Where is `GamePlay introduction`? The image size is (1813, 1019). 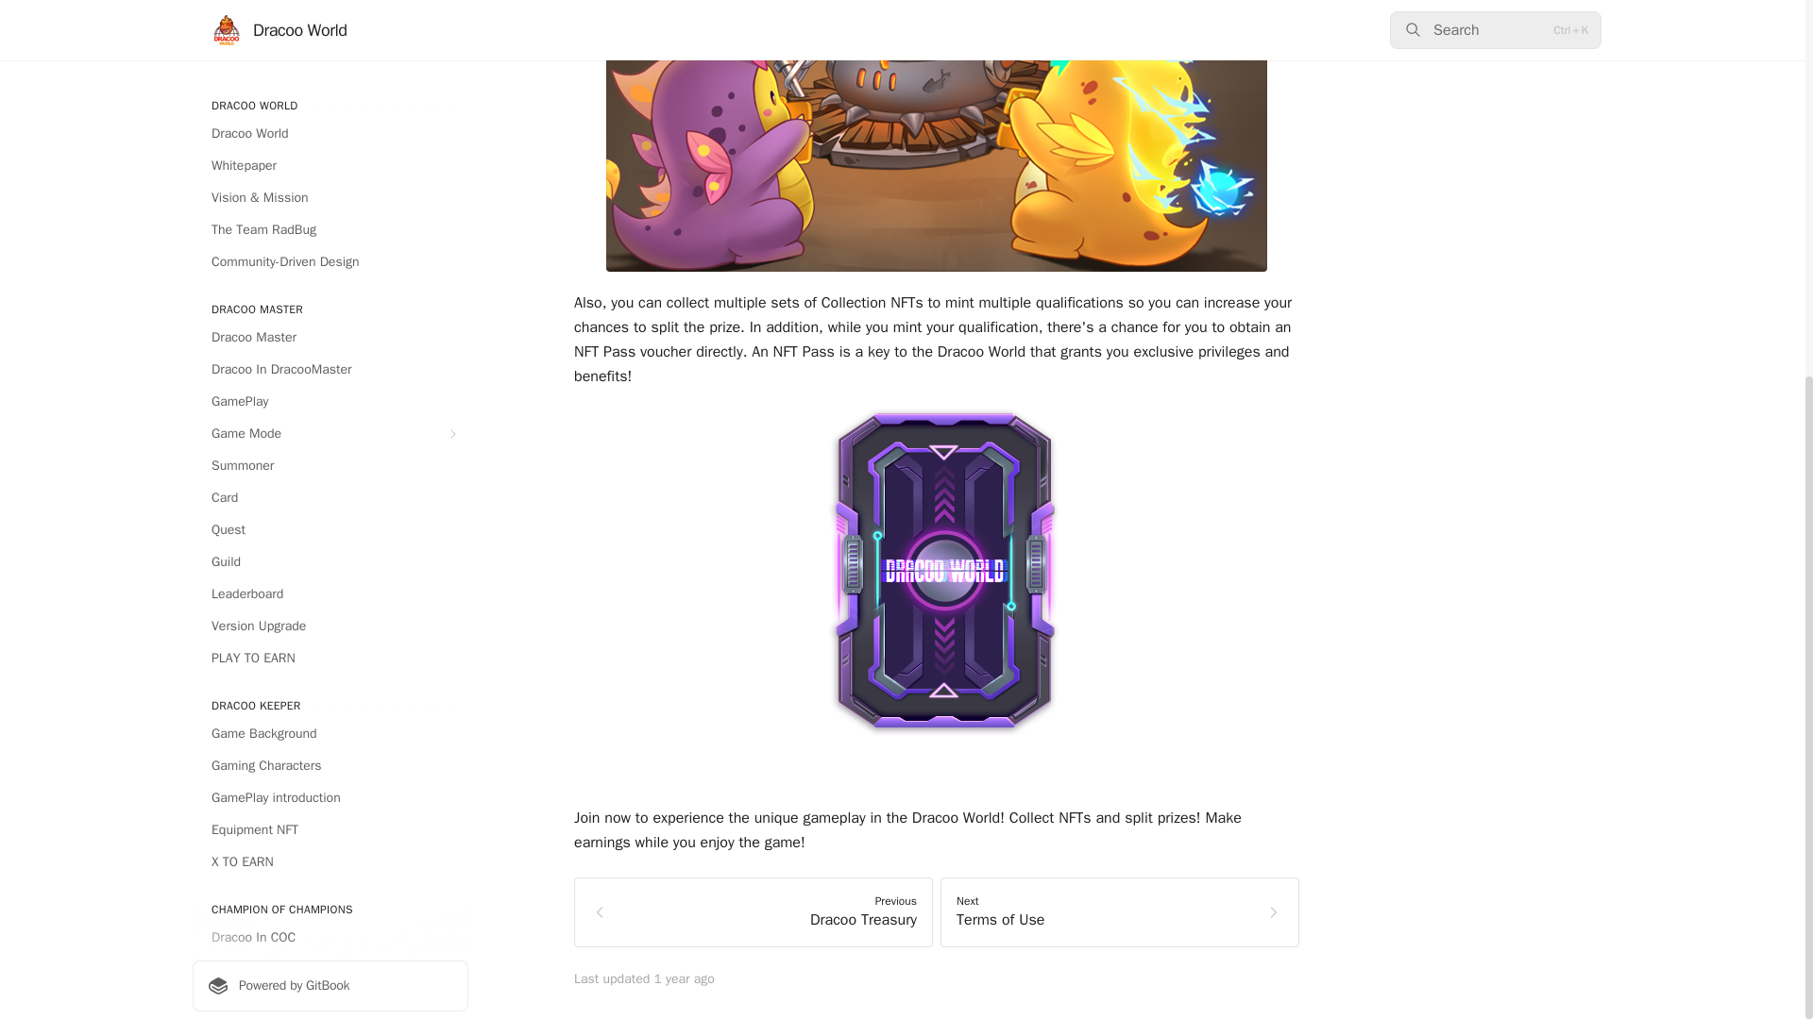 GamePlay introduction is located at coordinates (330, 199).